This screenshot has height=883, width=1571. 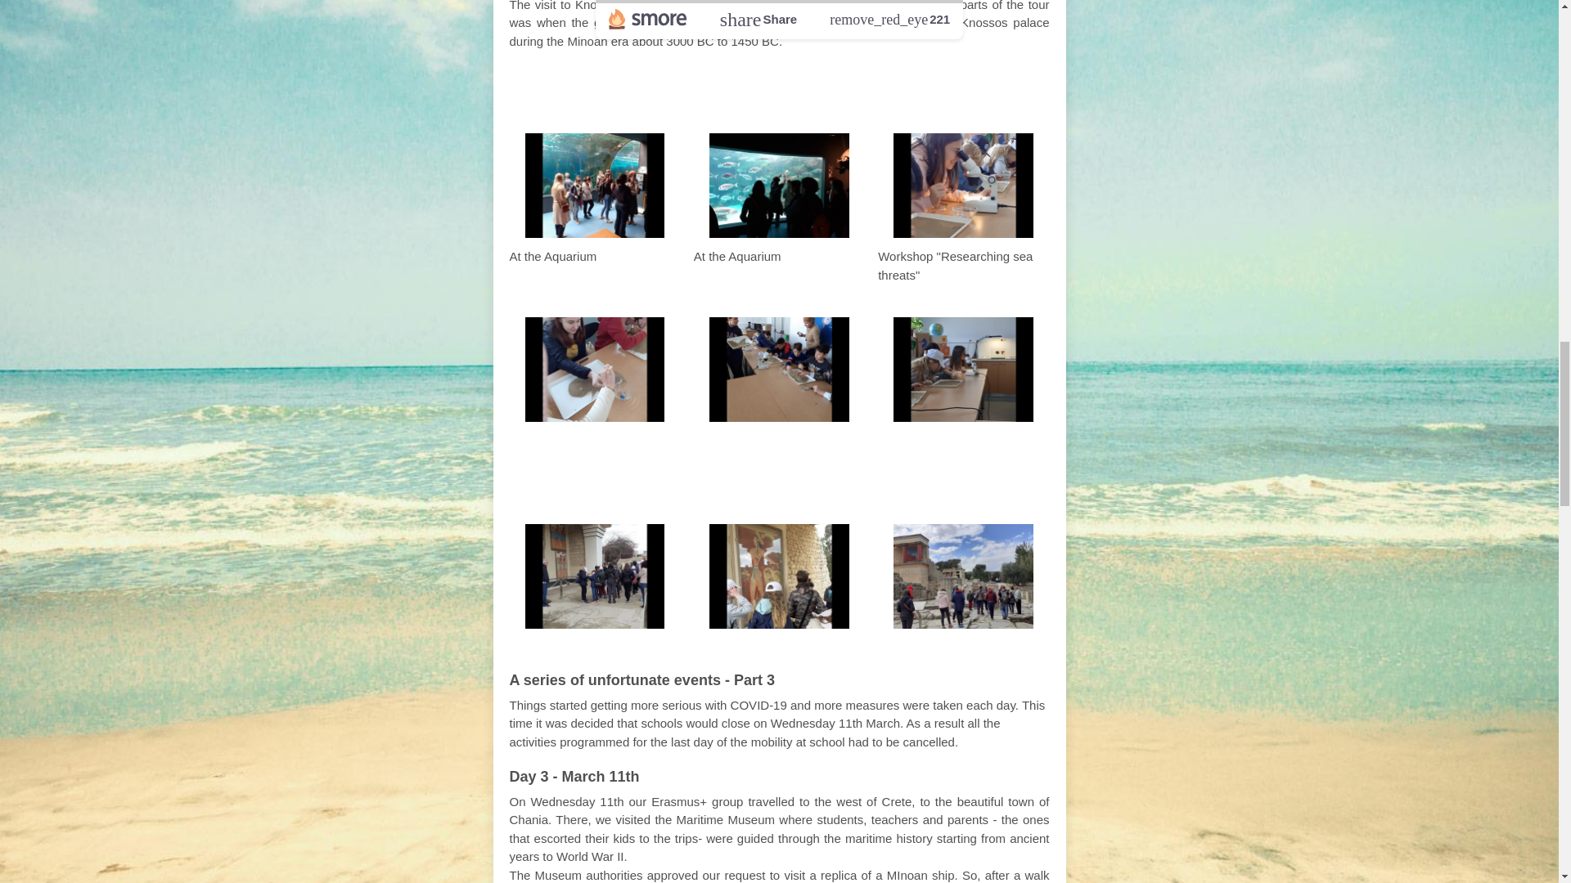 I want to click on and, so click(x=782, y=87).